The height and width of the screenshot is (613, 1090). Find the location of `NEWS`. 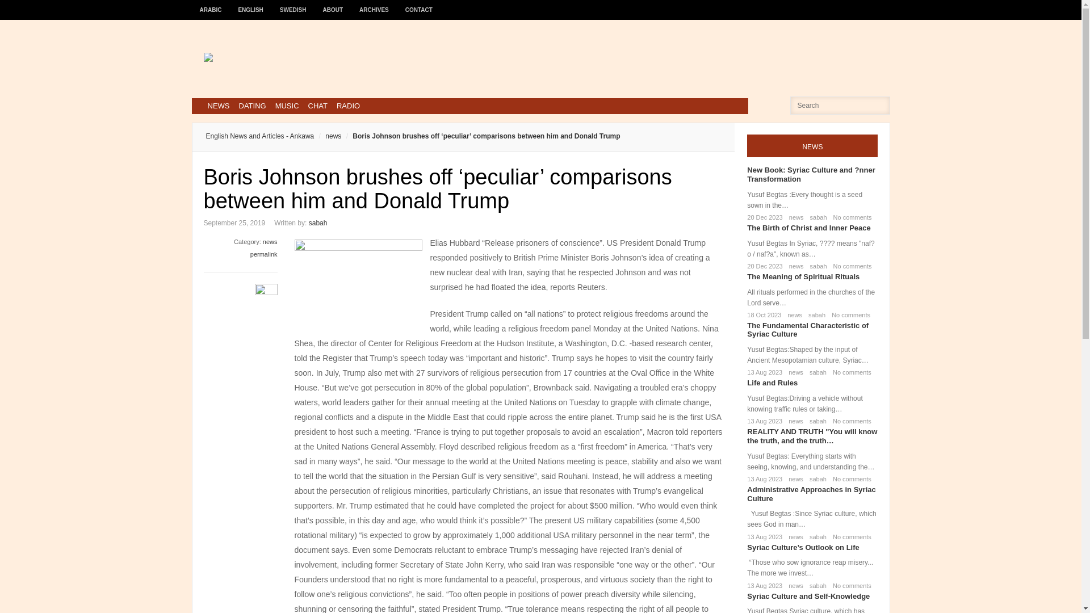

NEWS is located at coordinates (218, 106).